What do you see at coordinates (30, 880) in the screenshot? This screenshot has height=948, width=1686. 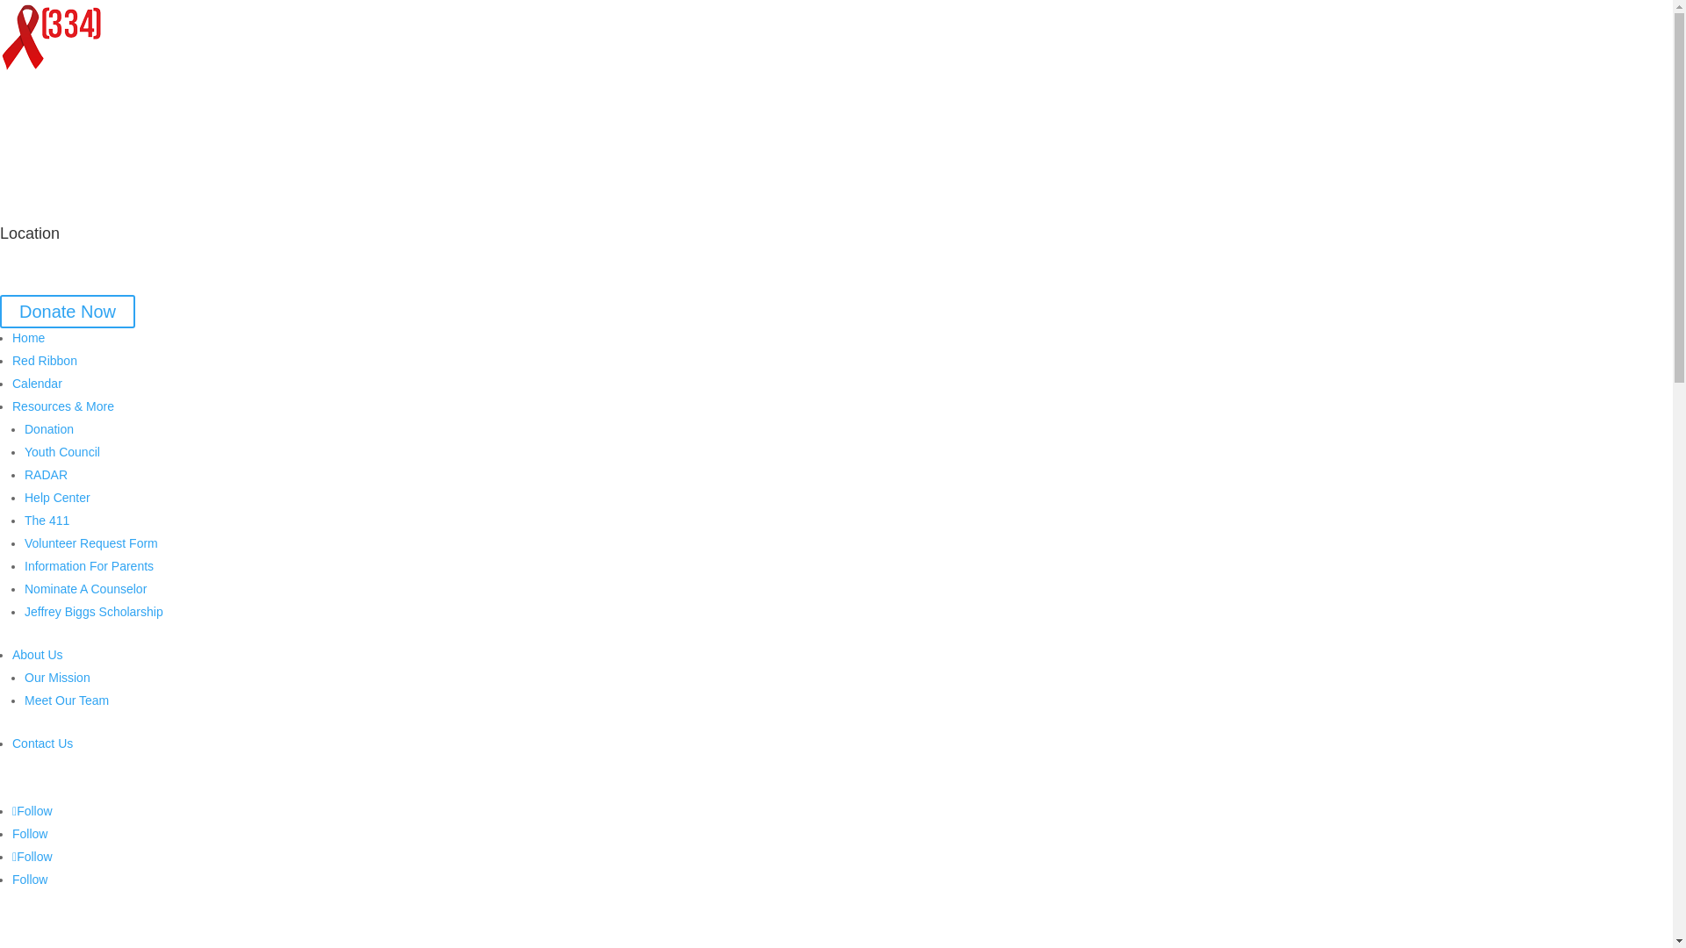 I see `Follow` at bounding box center [30, 880].